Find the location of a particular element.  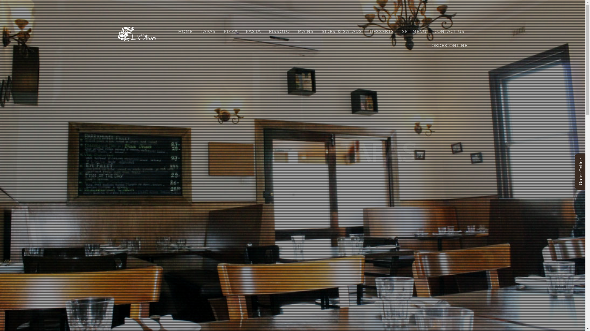

ORDER ONLINE is located at coordinates (448, 45).